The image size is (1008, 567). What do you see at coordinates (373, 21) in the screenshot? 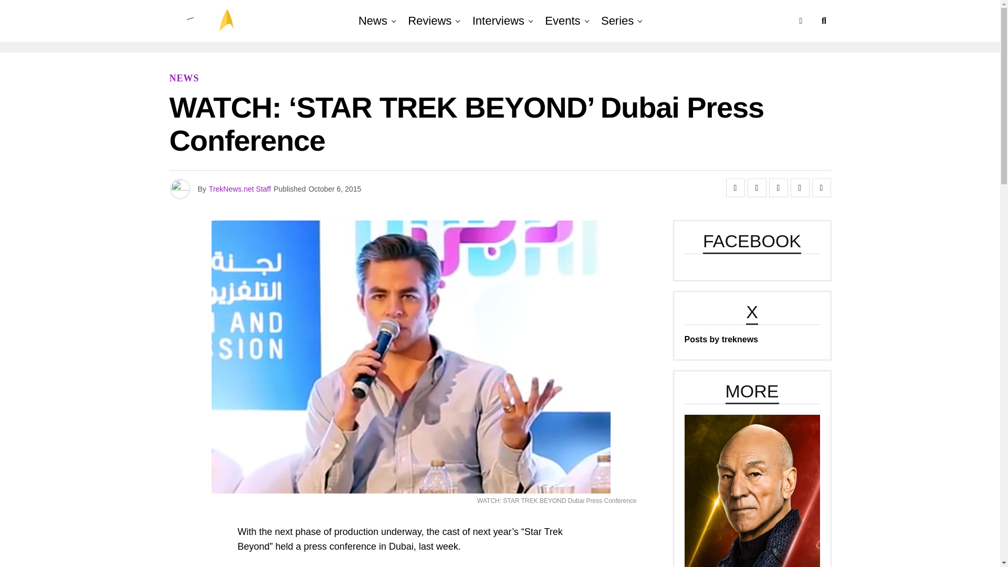
I see `News` at bounding box center [373, 21].